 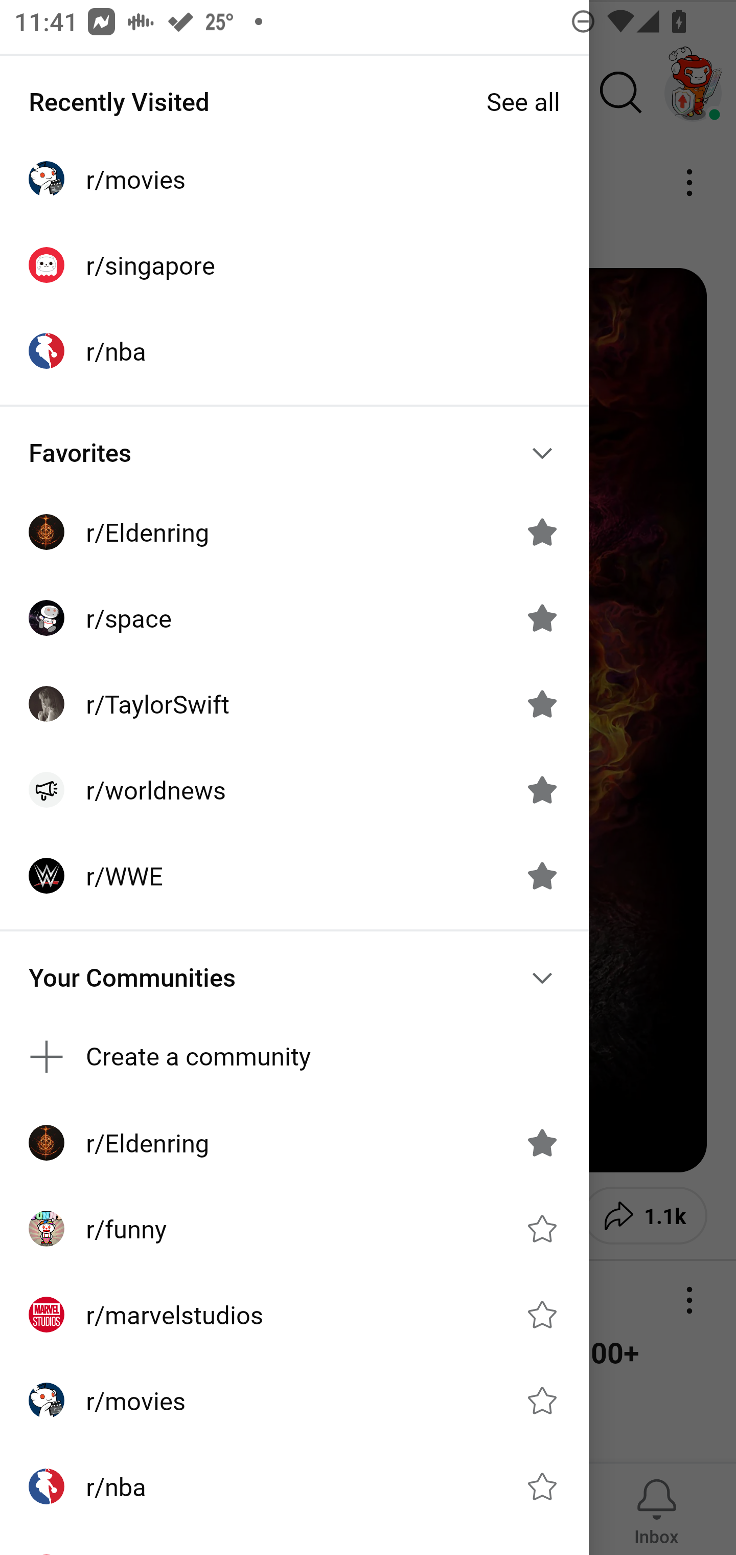 I want to click on Unfavorite r/Eldenring, so click(x=542, y=531).